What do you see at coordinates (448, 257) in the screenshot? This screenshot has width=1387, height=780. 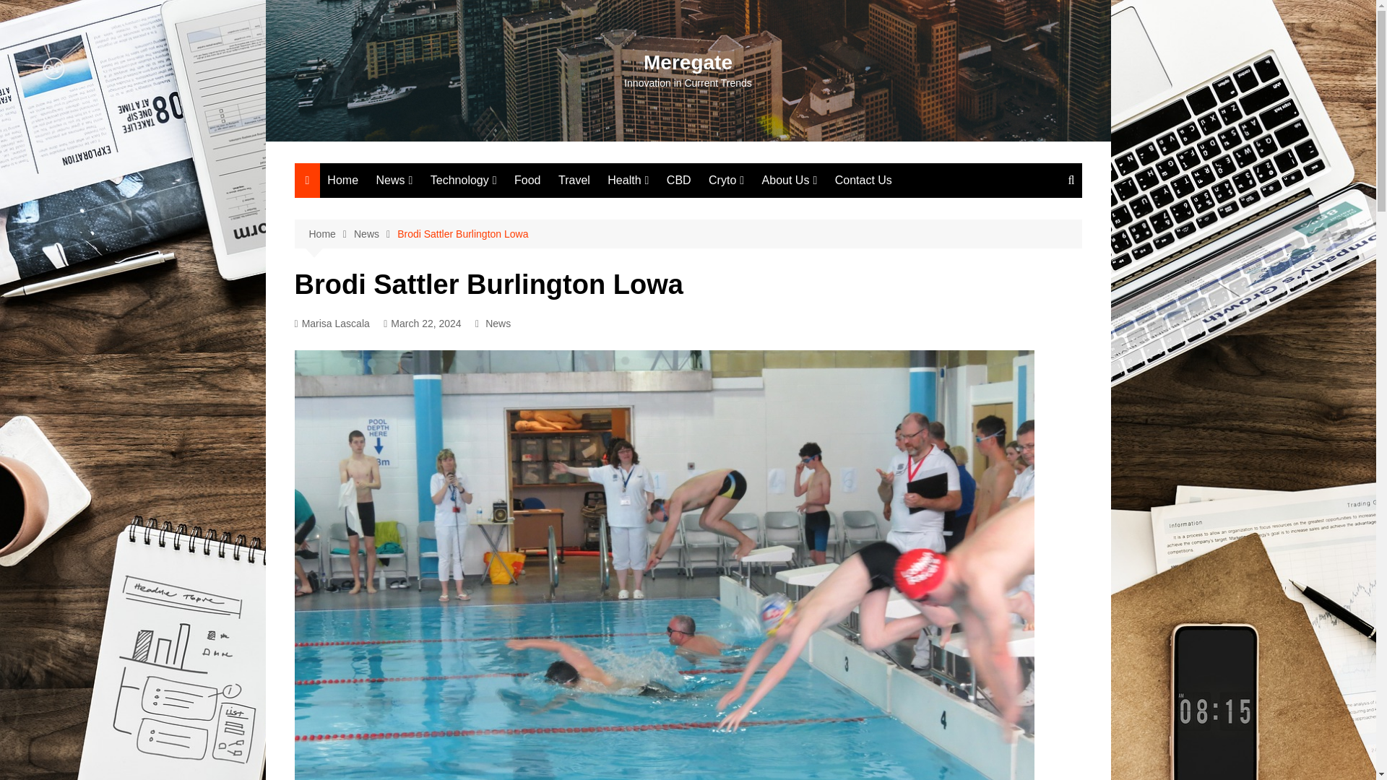 I see `Art` at bounding box center [448, 257].